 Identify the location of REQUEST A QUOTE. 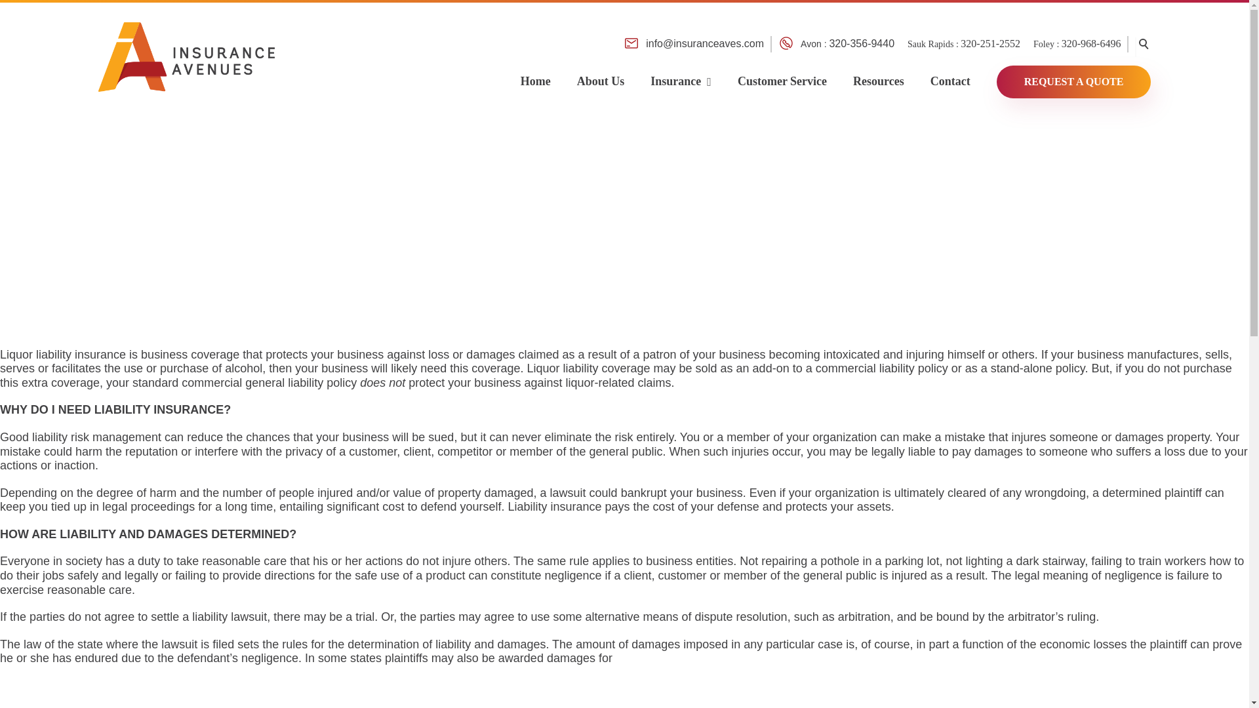
(1068, 75).